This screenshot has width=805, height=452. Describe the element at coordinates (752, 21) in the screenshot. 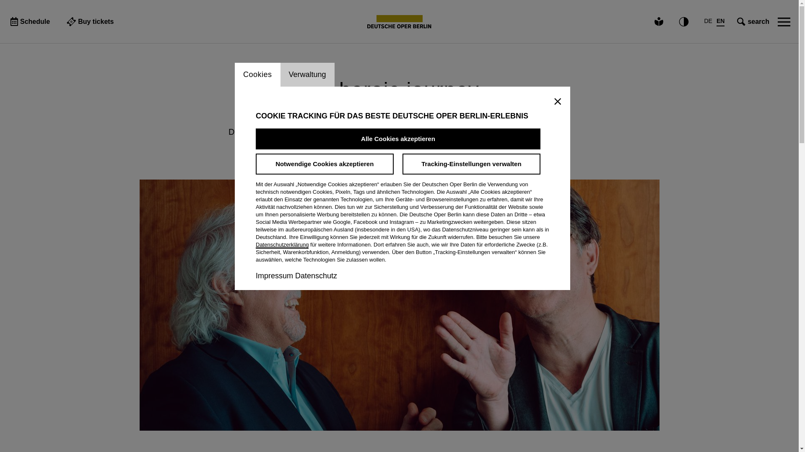

I see `search` at that location.